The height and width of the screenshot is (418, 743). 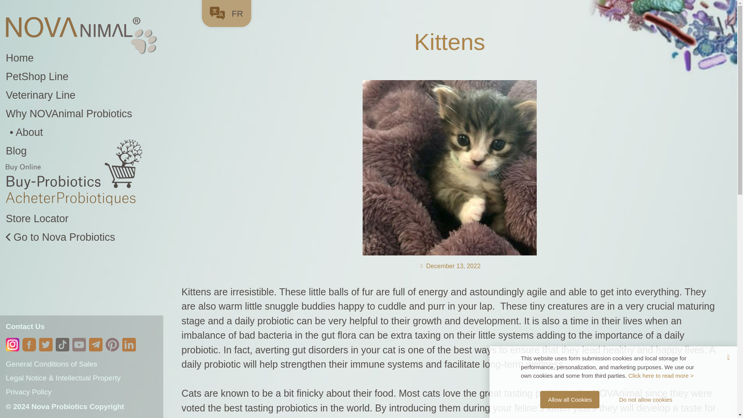 What do you see at coordinates (82, 58) in the screenshot?
I see `Home` at bounding box center [82, 58].